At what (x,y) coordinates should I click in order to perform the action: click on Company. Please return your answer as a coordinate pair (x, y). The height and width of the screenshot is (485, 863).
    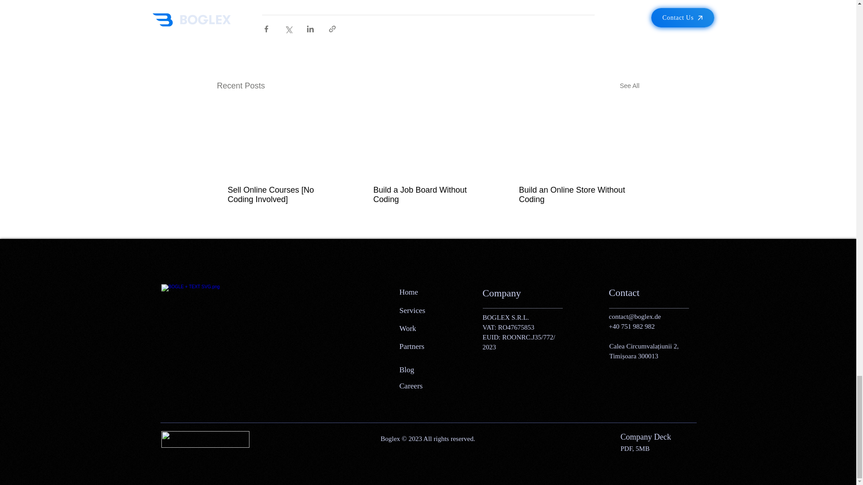
    Looking at the image, I should click on (502, 293).